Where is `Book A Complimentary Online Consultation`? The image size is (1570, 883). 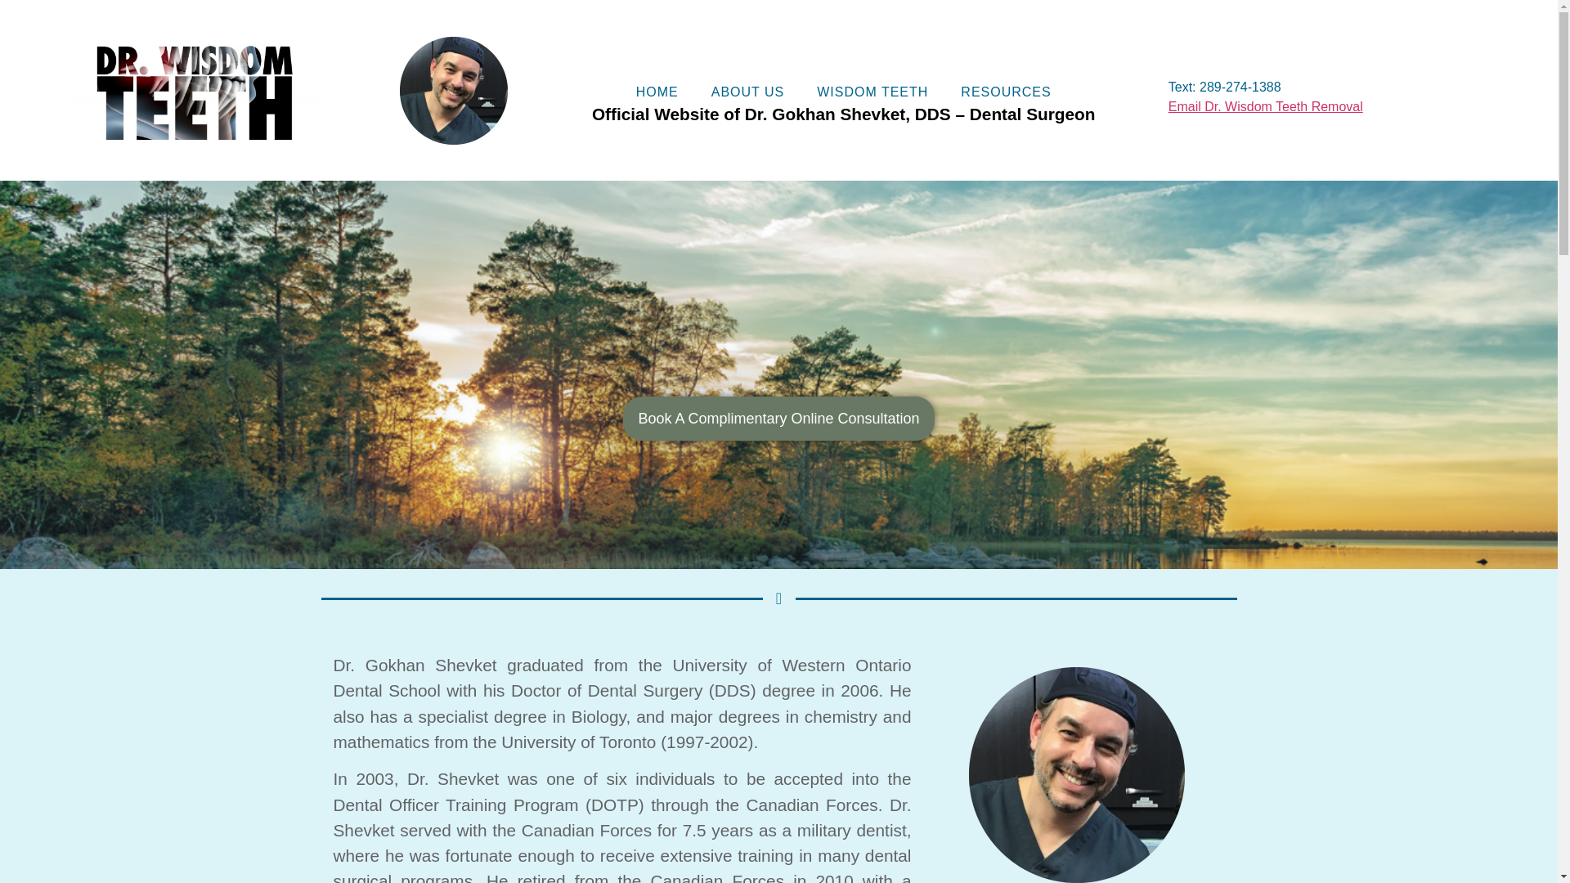 Book A Complimentary Online Consultation is located at coordinates (778, 418).